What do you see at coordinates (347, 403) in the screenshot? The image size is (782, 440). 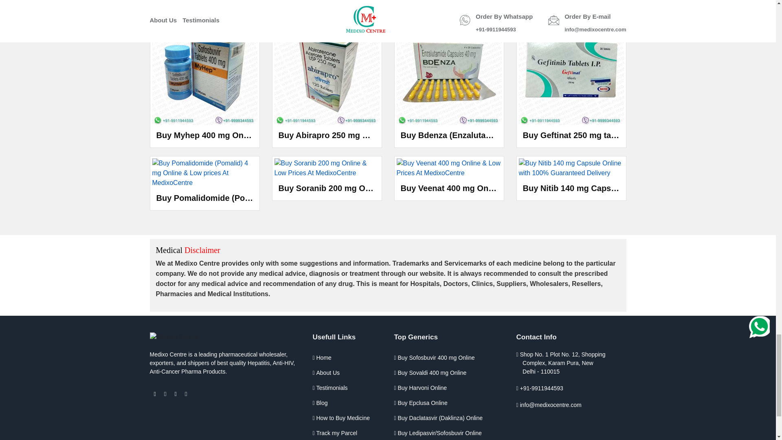 I see `blog` at bounding box center [347, 403].